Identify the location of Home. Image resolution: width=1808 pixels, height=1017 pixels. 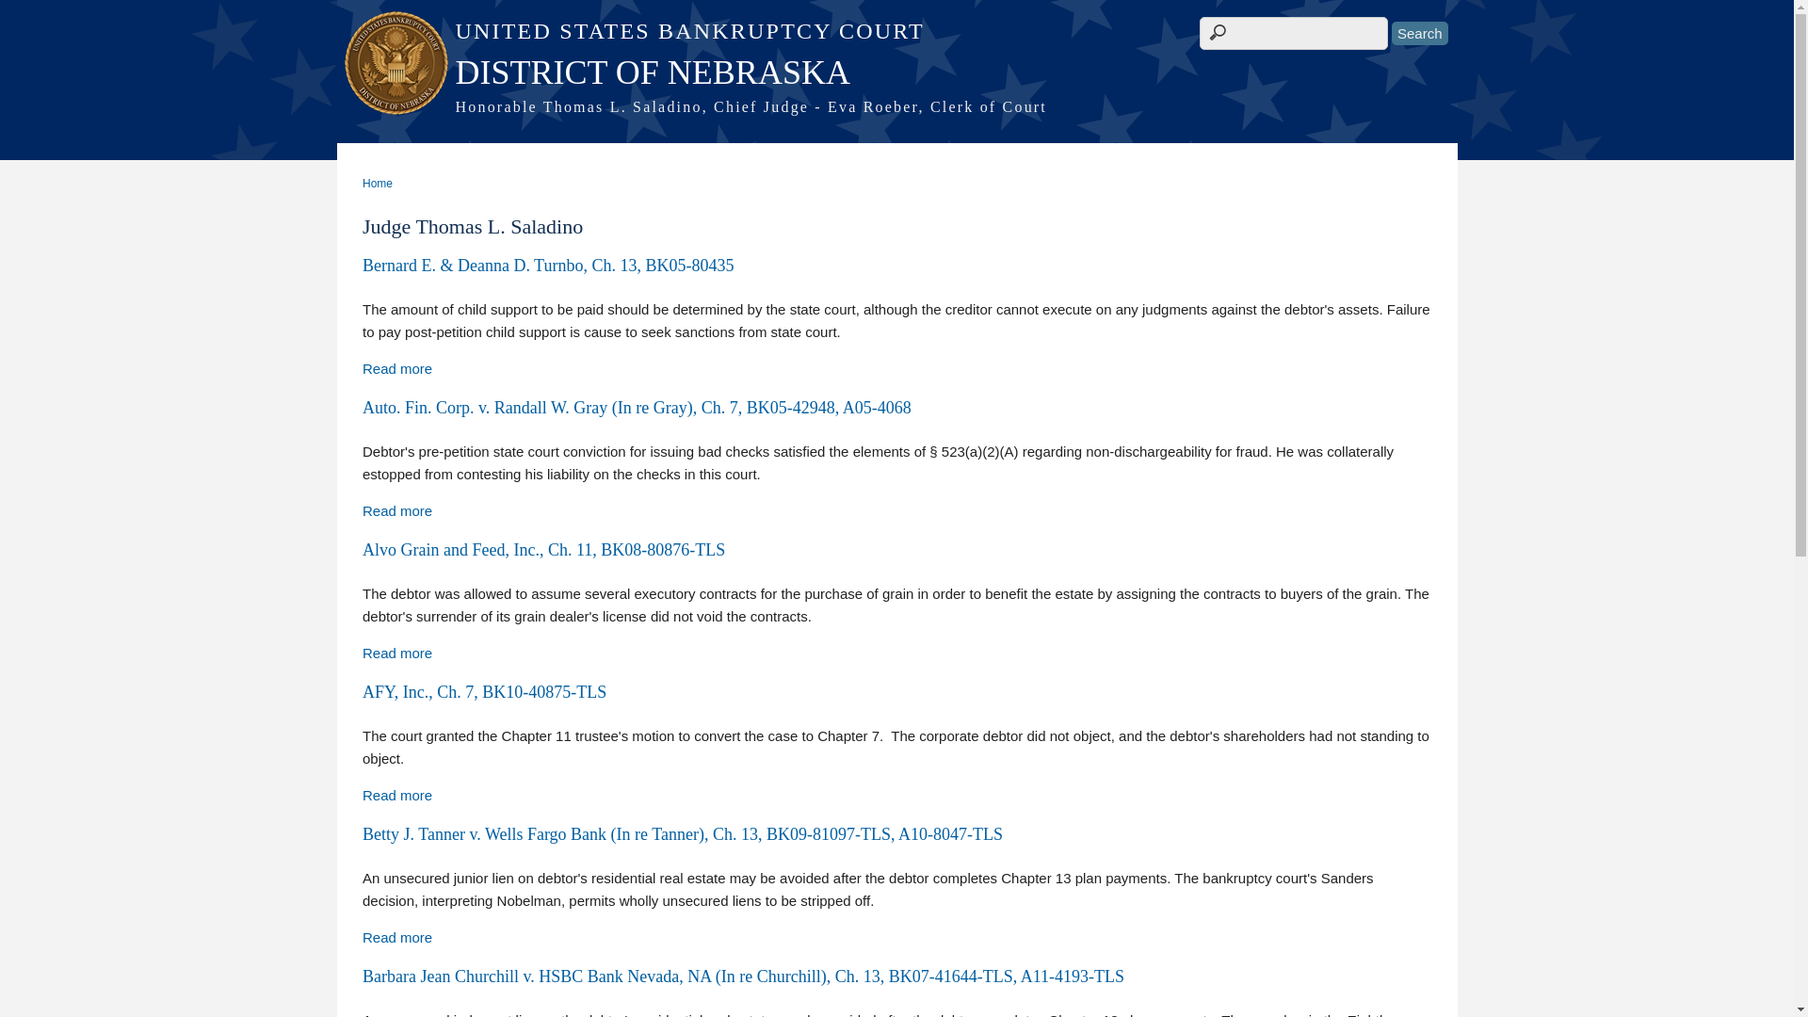
(896, 107).